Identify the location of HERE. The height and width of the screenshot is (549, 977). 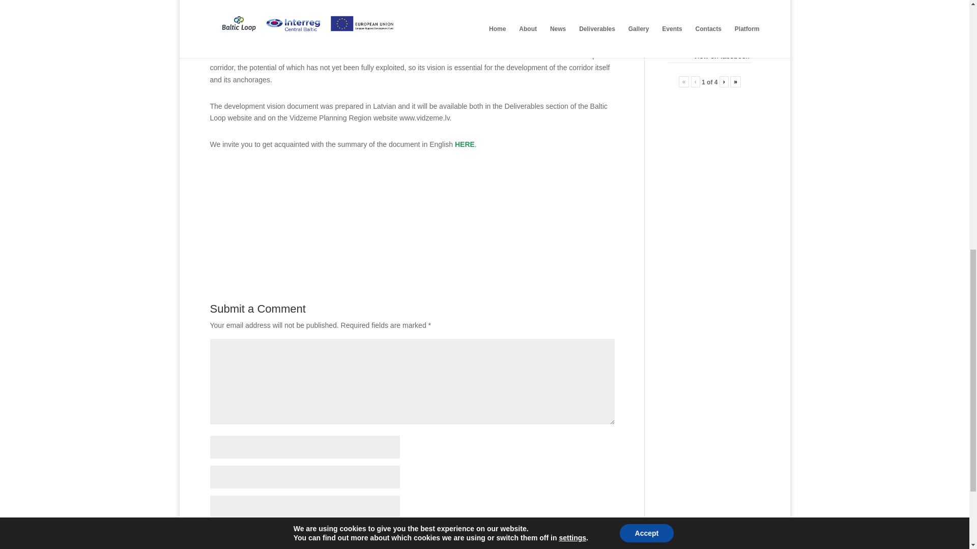
(465, 144).